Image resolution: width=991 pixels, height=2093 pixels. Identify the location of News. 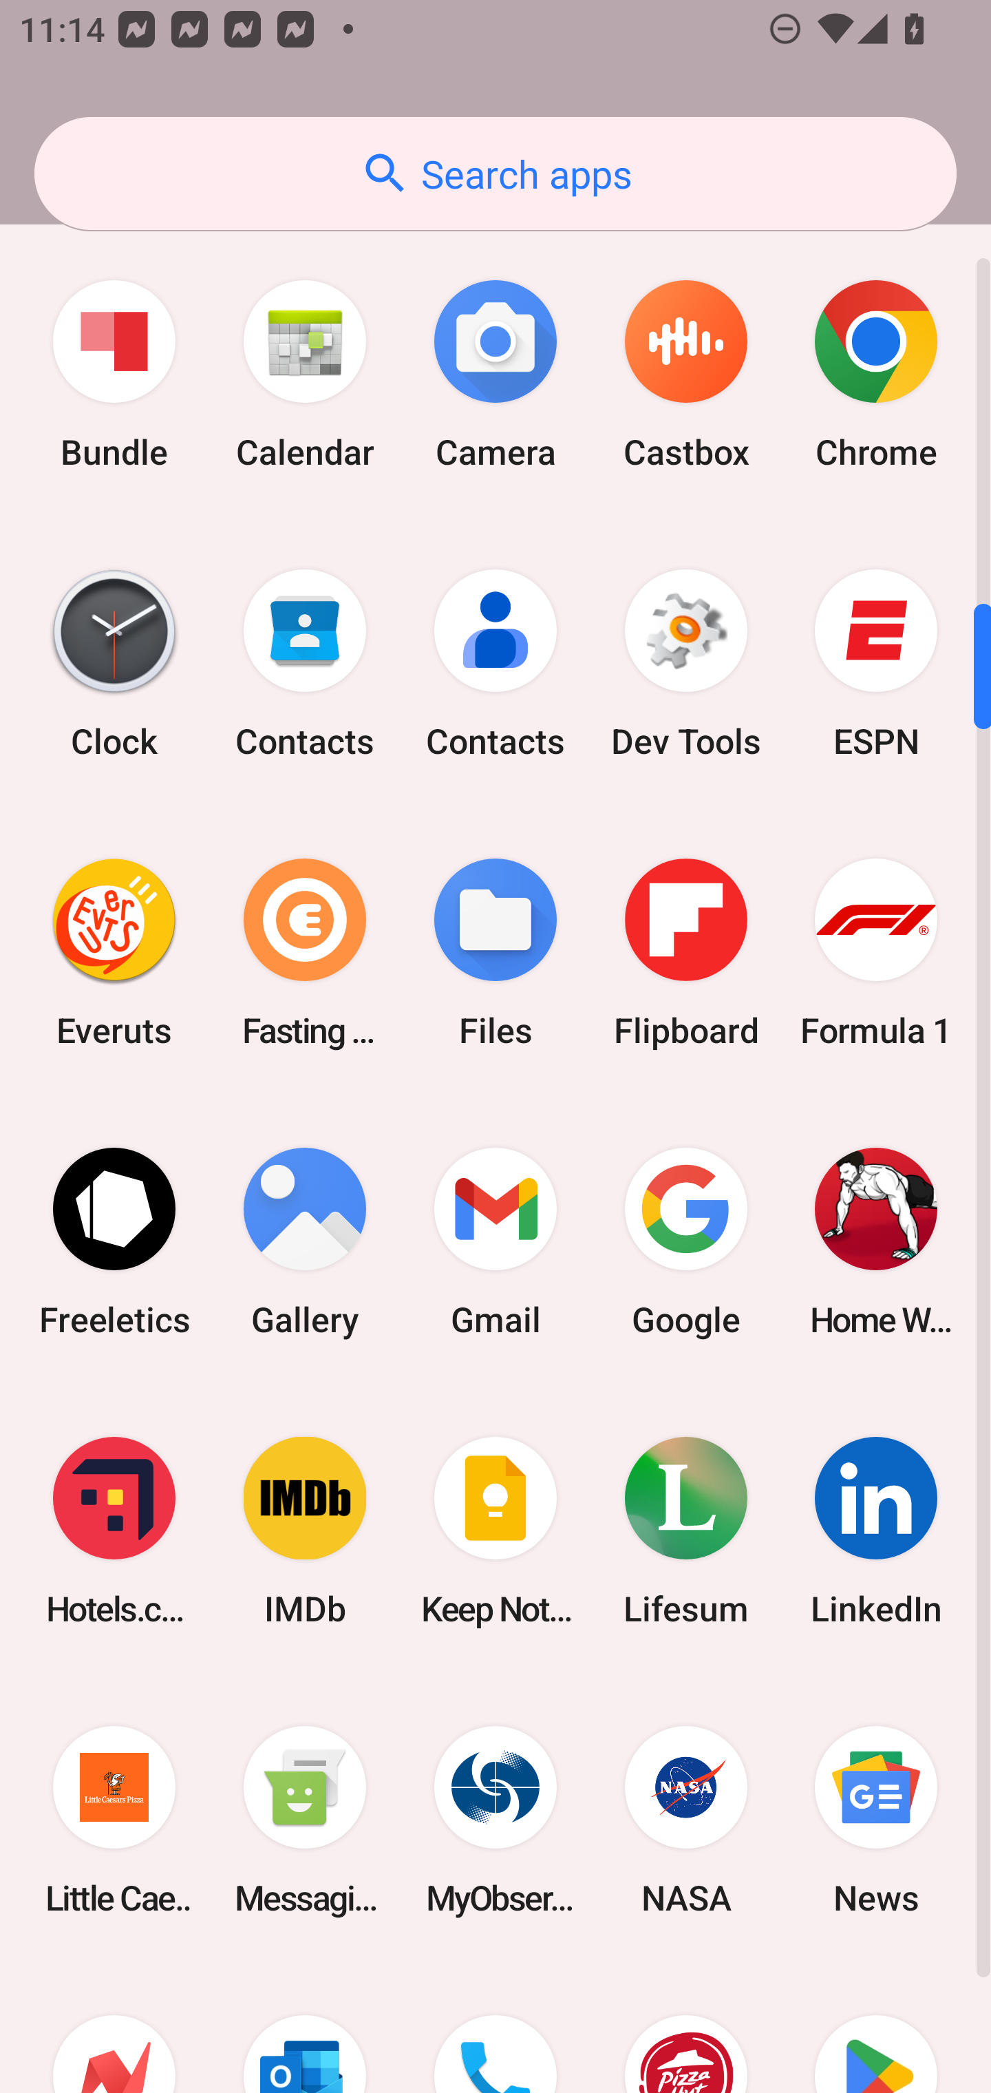
(876, 1820).